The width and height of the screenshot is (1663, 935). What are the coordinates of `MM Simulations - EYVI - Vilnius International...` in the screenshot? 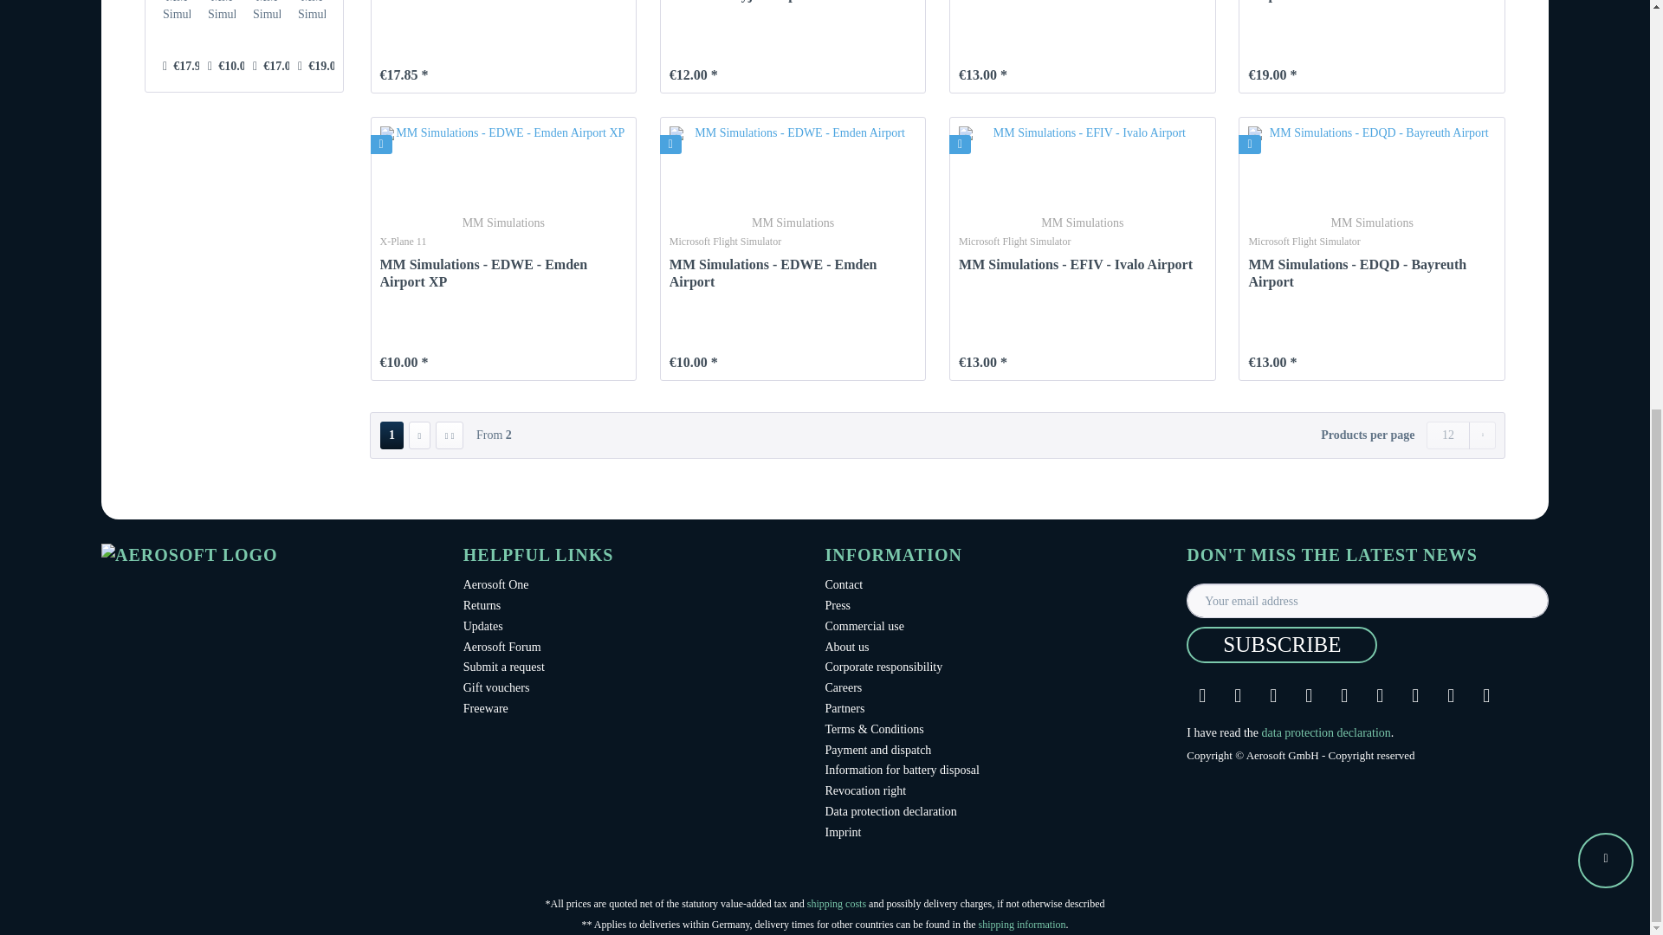 It's located at (177, 12).